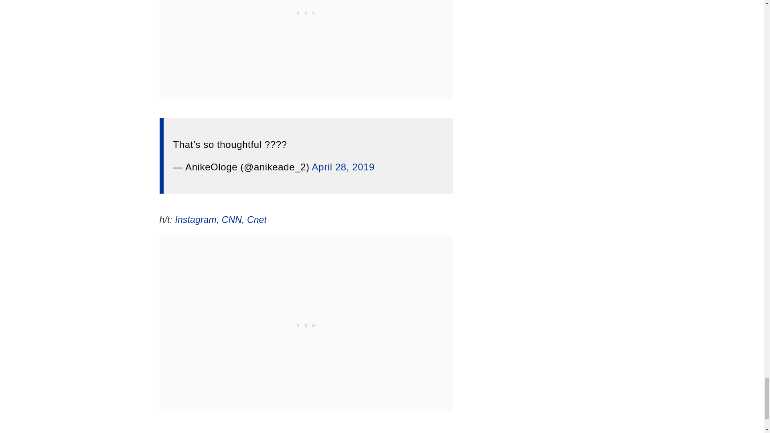 This screenshot has height=433, width=770. What do you see at coordinates (343, 167) in the screenshot?
I see `April 28, 2019` at bounding box center [343, 167].